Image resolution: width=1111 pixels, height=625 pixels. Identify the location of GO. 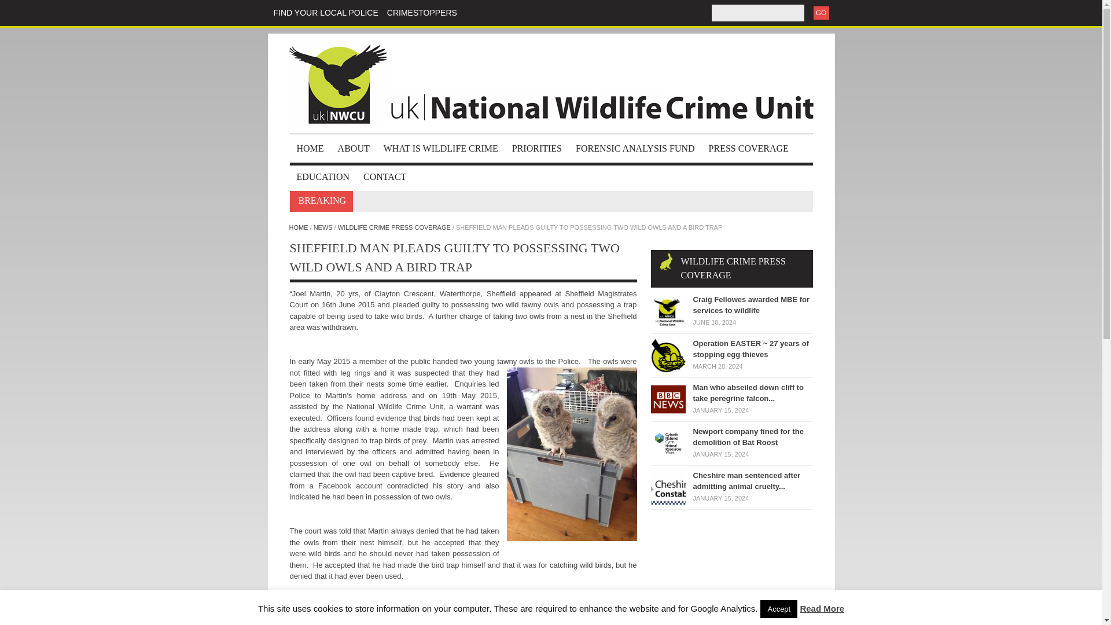
(821, 13).